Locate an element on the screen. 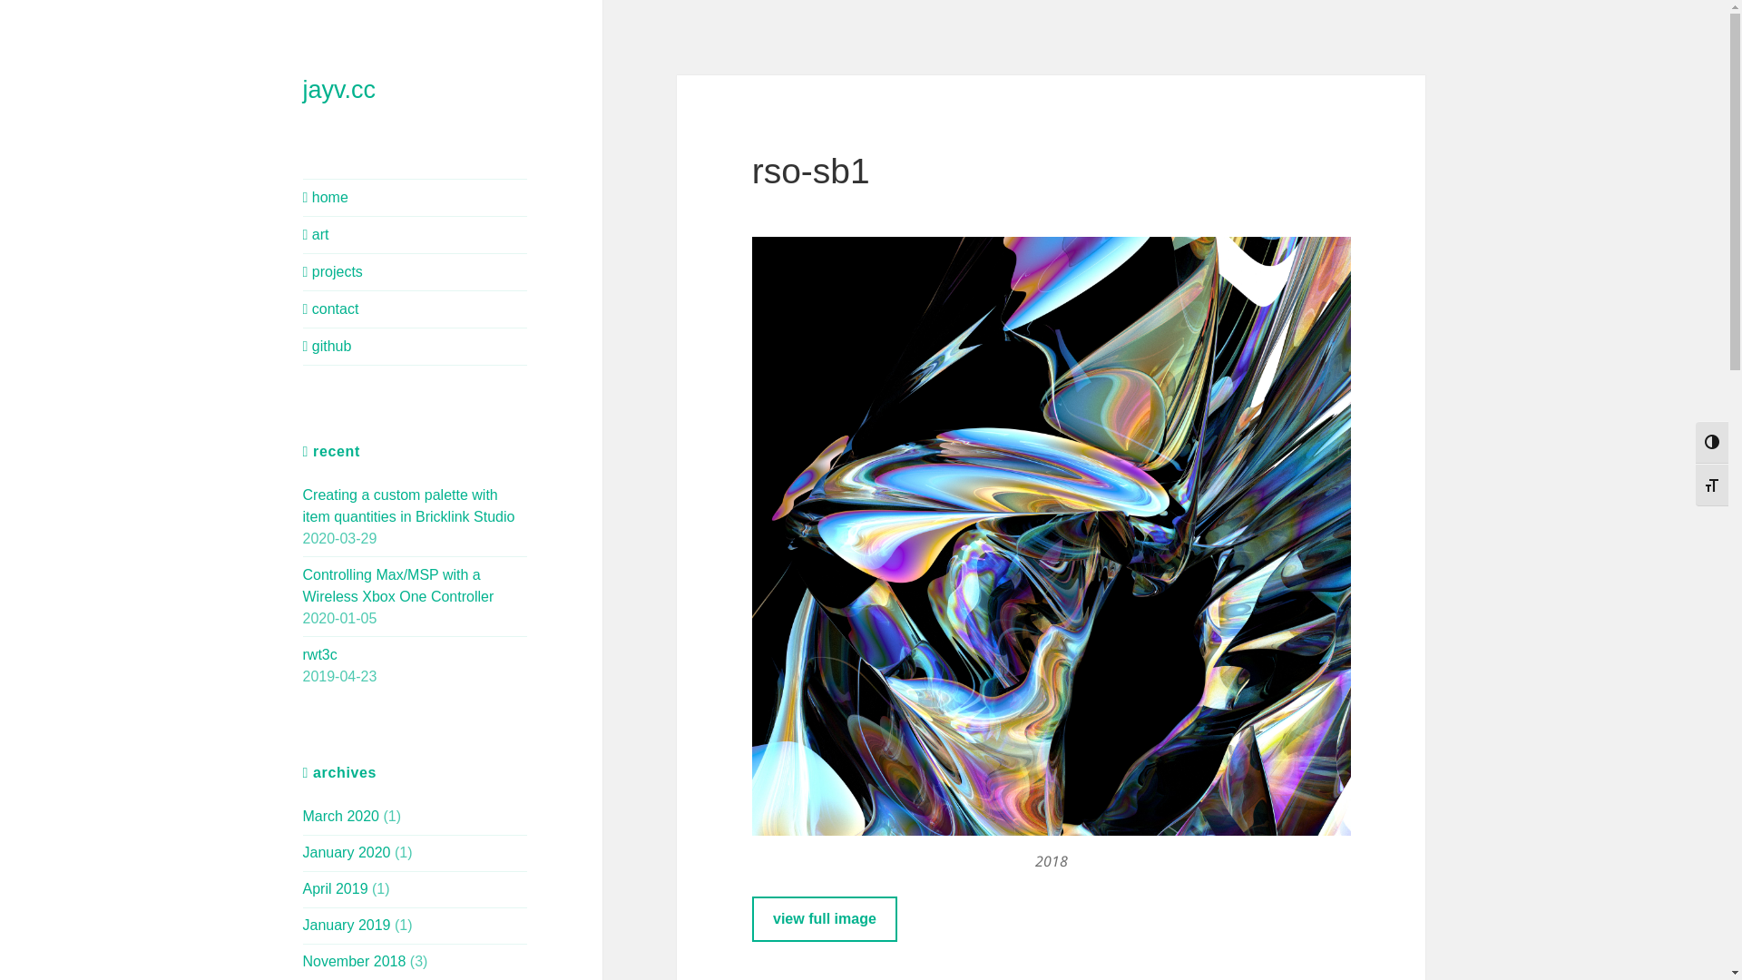 The image size is (1742, 980). jayv.cc is located at coordinates (339, 90).